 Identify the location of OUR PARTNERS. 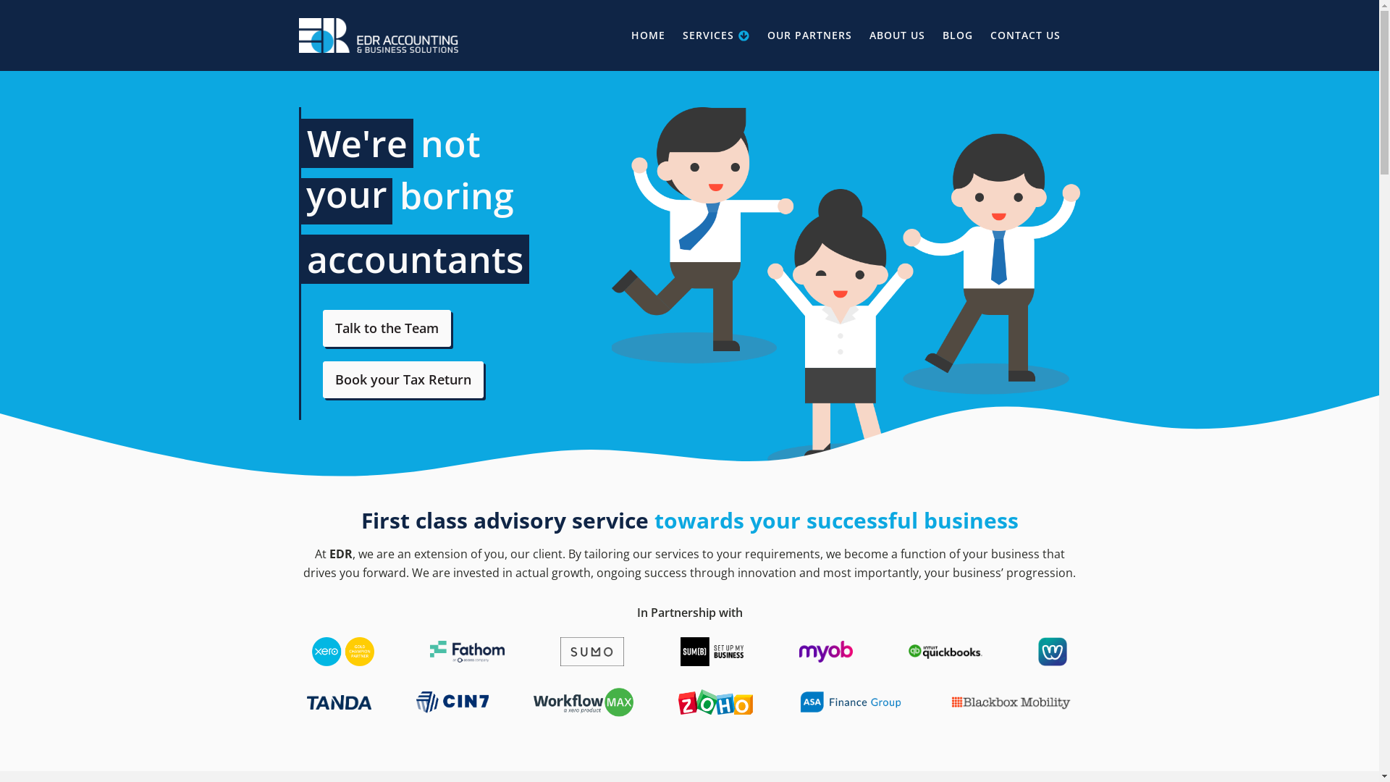
(809, 35).